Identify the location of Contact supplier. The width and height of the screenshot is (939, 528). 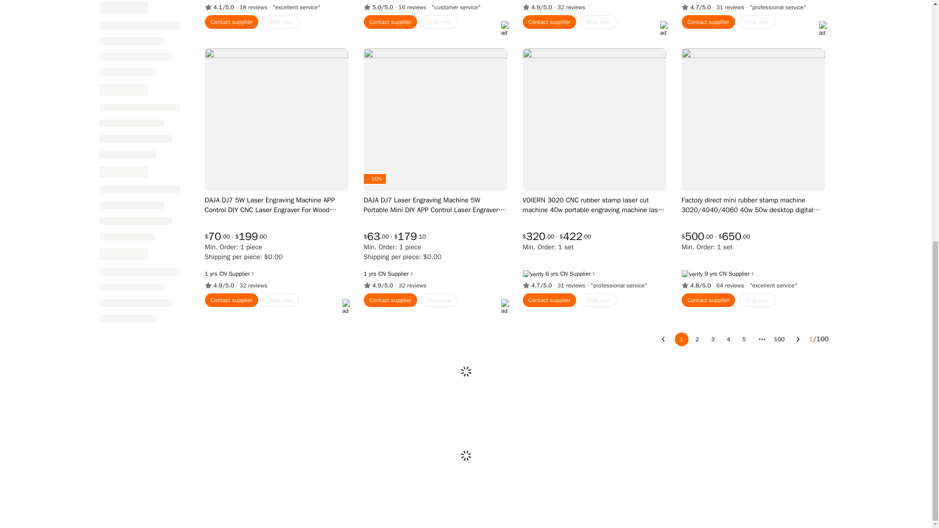
(391, 22).